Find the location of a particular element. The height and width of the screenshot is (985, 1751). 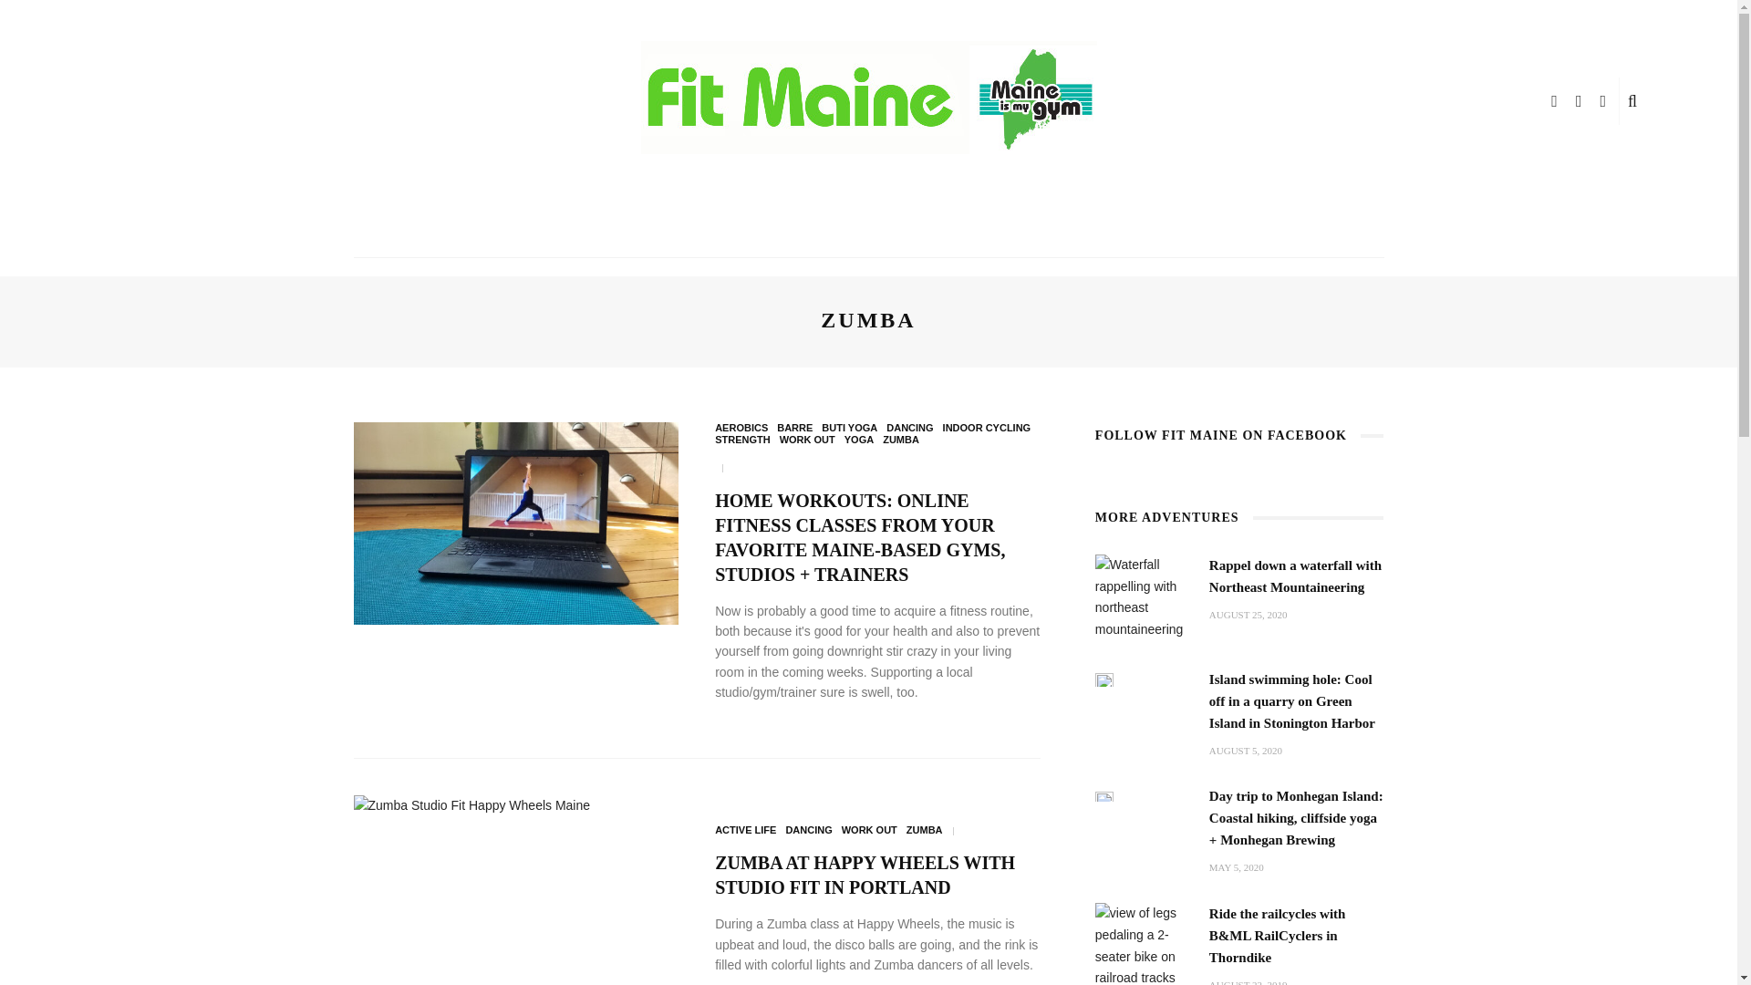

INDOOR CYCLING is located at coordinates (987, 428).